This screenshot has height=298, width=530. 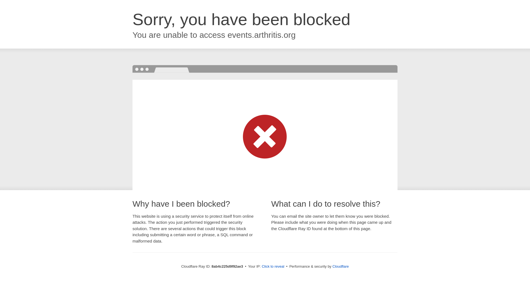 What do you see at coordinates (340, 266) in the screenshot?
I see `Cloudflare` at bounding box center [340, 266].